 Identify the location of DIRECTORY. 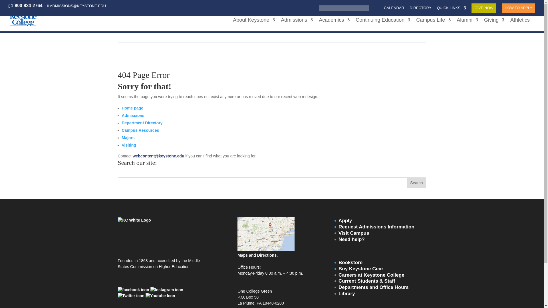
(420, 9).